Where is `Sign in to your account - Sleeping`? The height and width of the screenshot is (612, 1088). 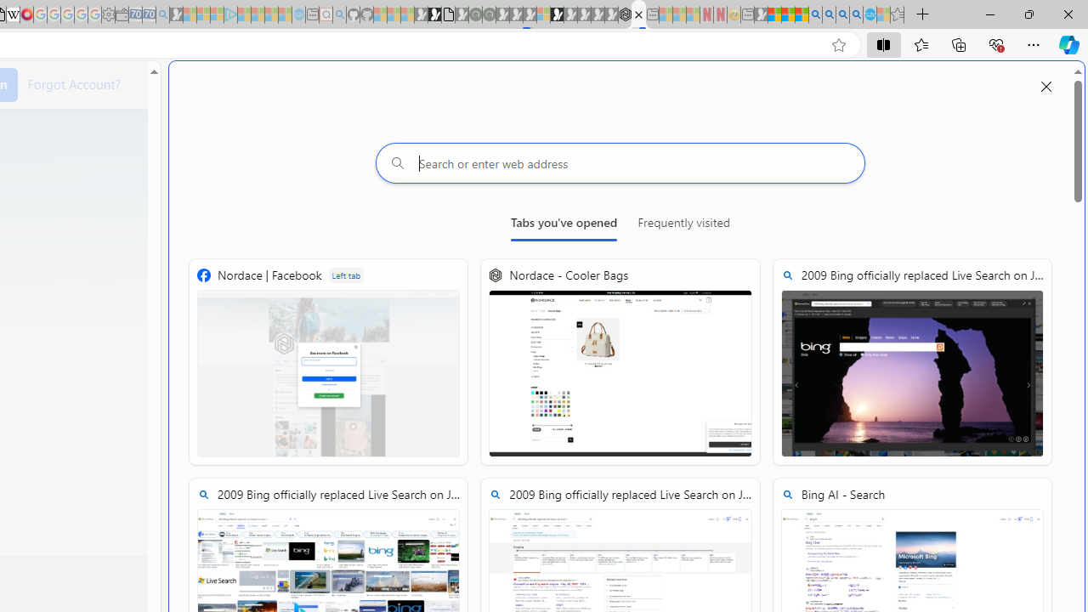
Sign in to your account - Sleeping is located at coordinates (543, 15).